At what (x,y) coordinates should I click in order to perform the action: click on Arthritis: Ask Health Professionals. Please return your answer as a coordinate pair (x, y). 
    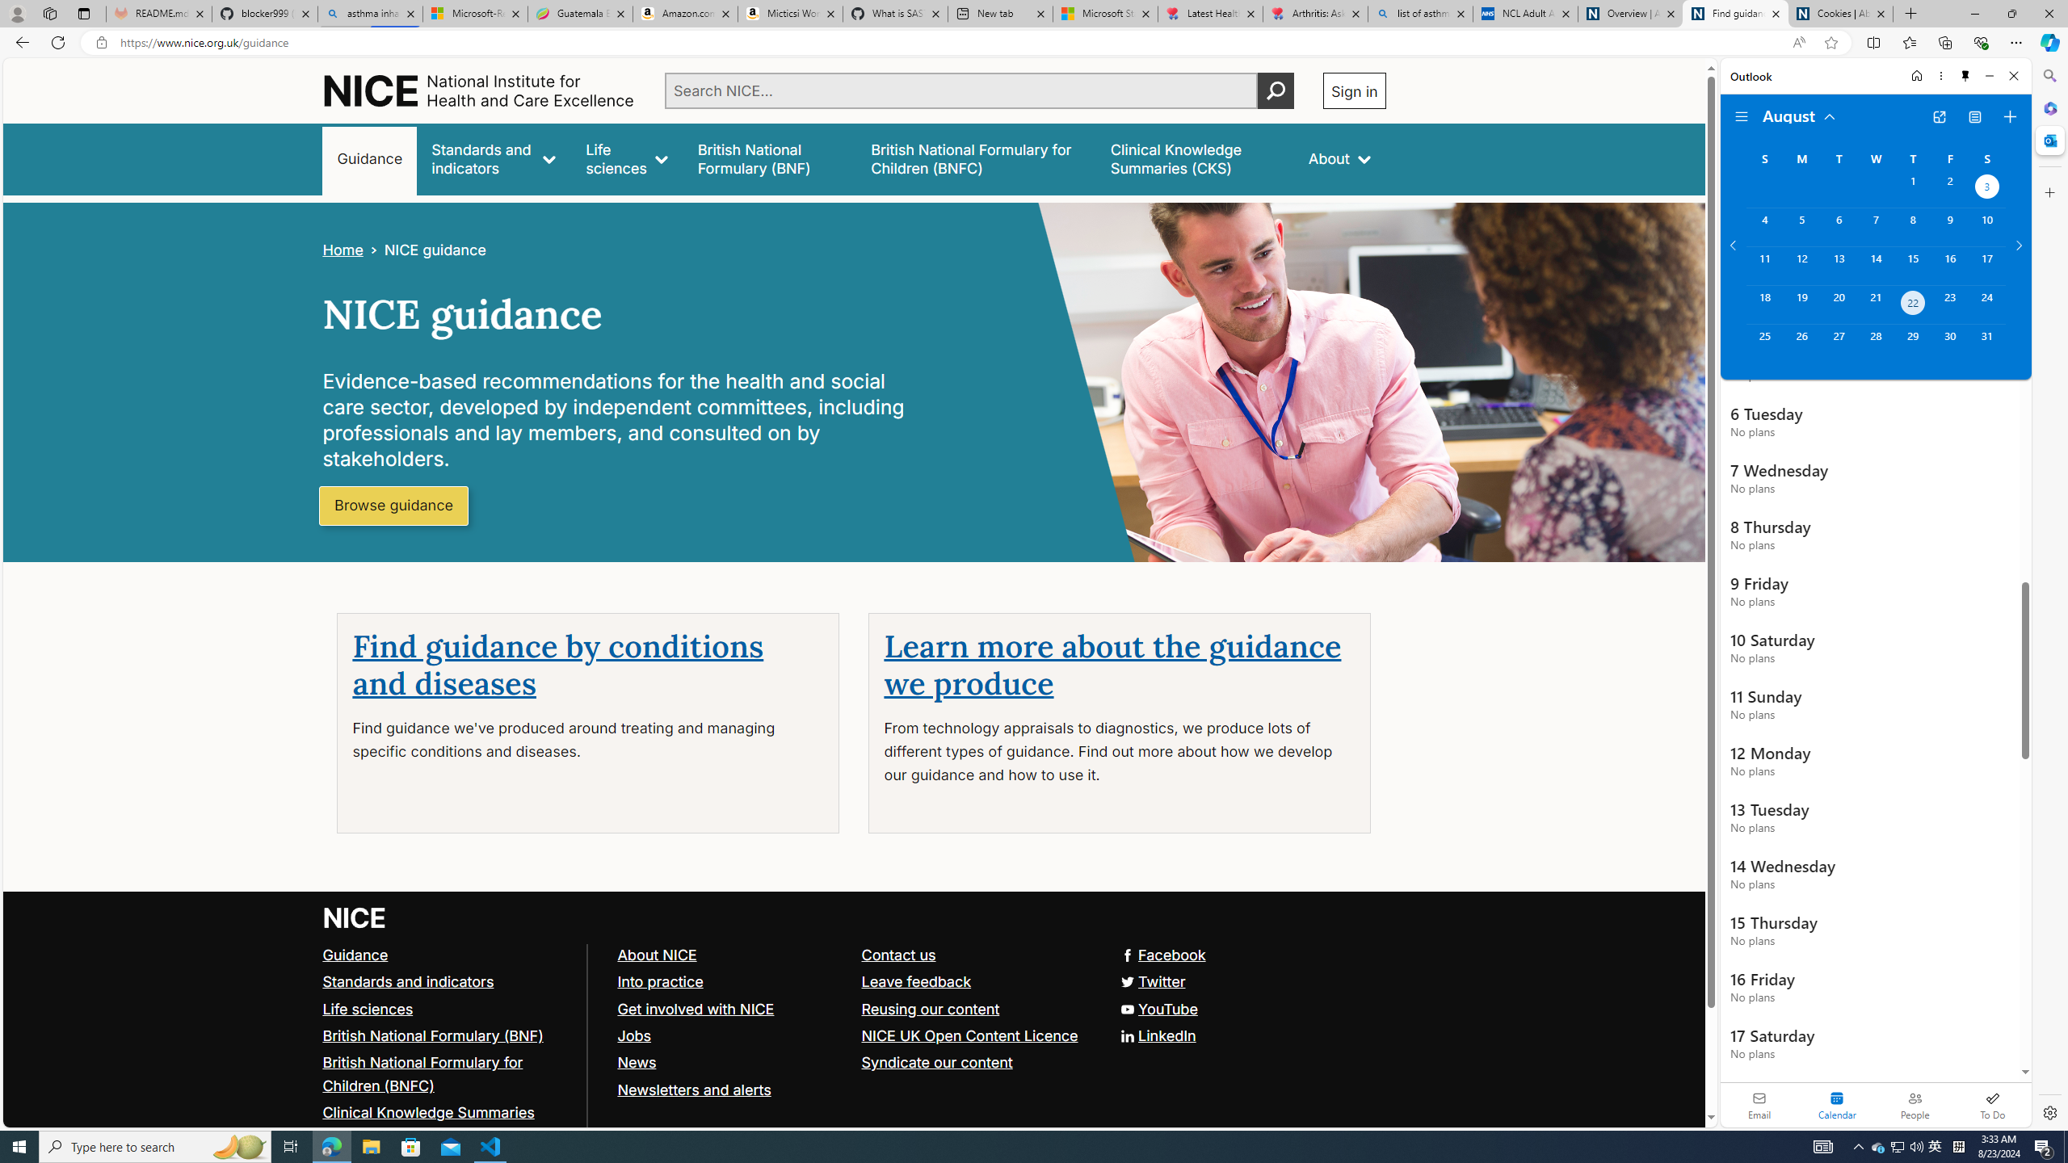
    Looking at the image, I should click on (1315, 14).